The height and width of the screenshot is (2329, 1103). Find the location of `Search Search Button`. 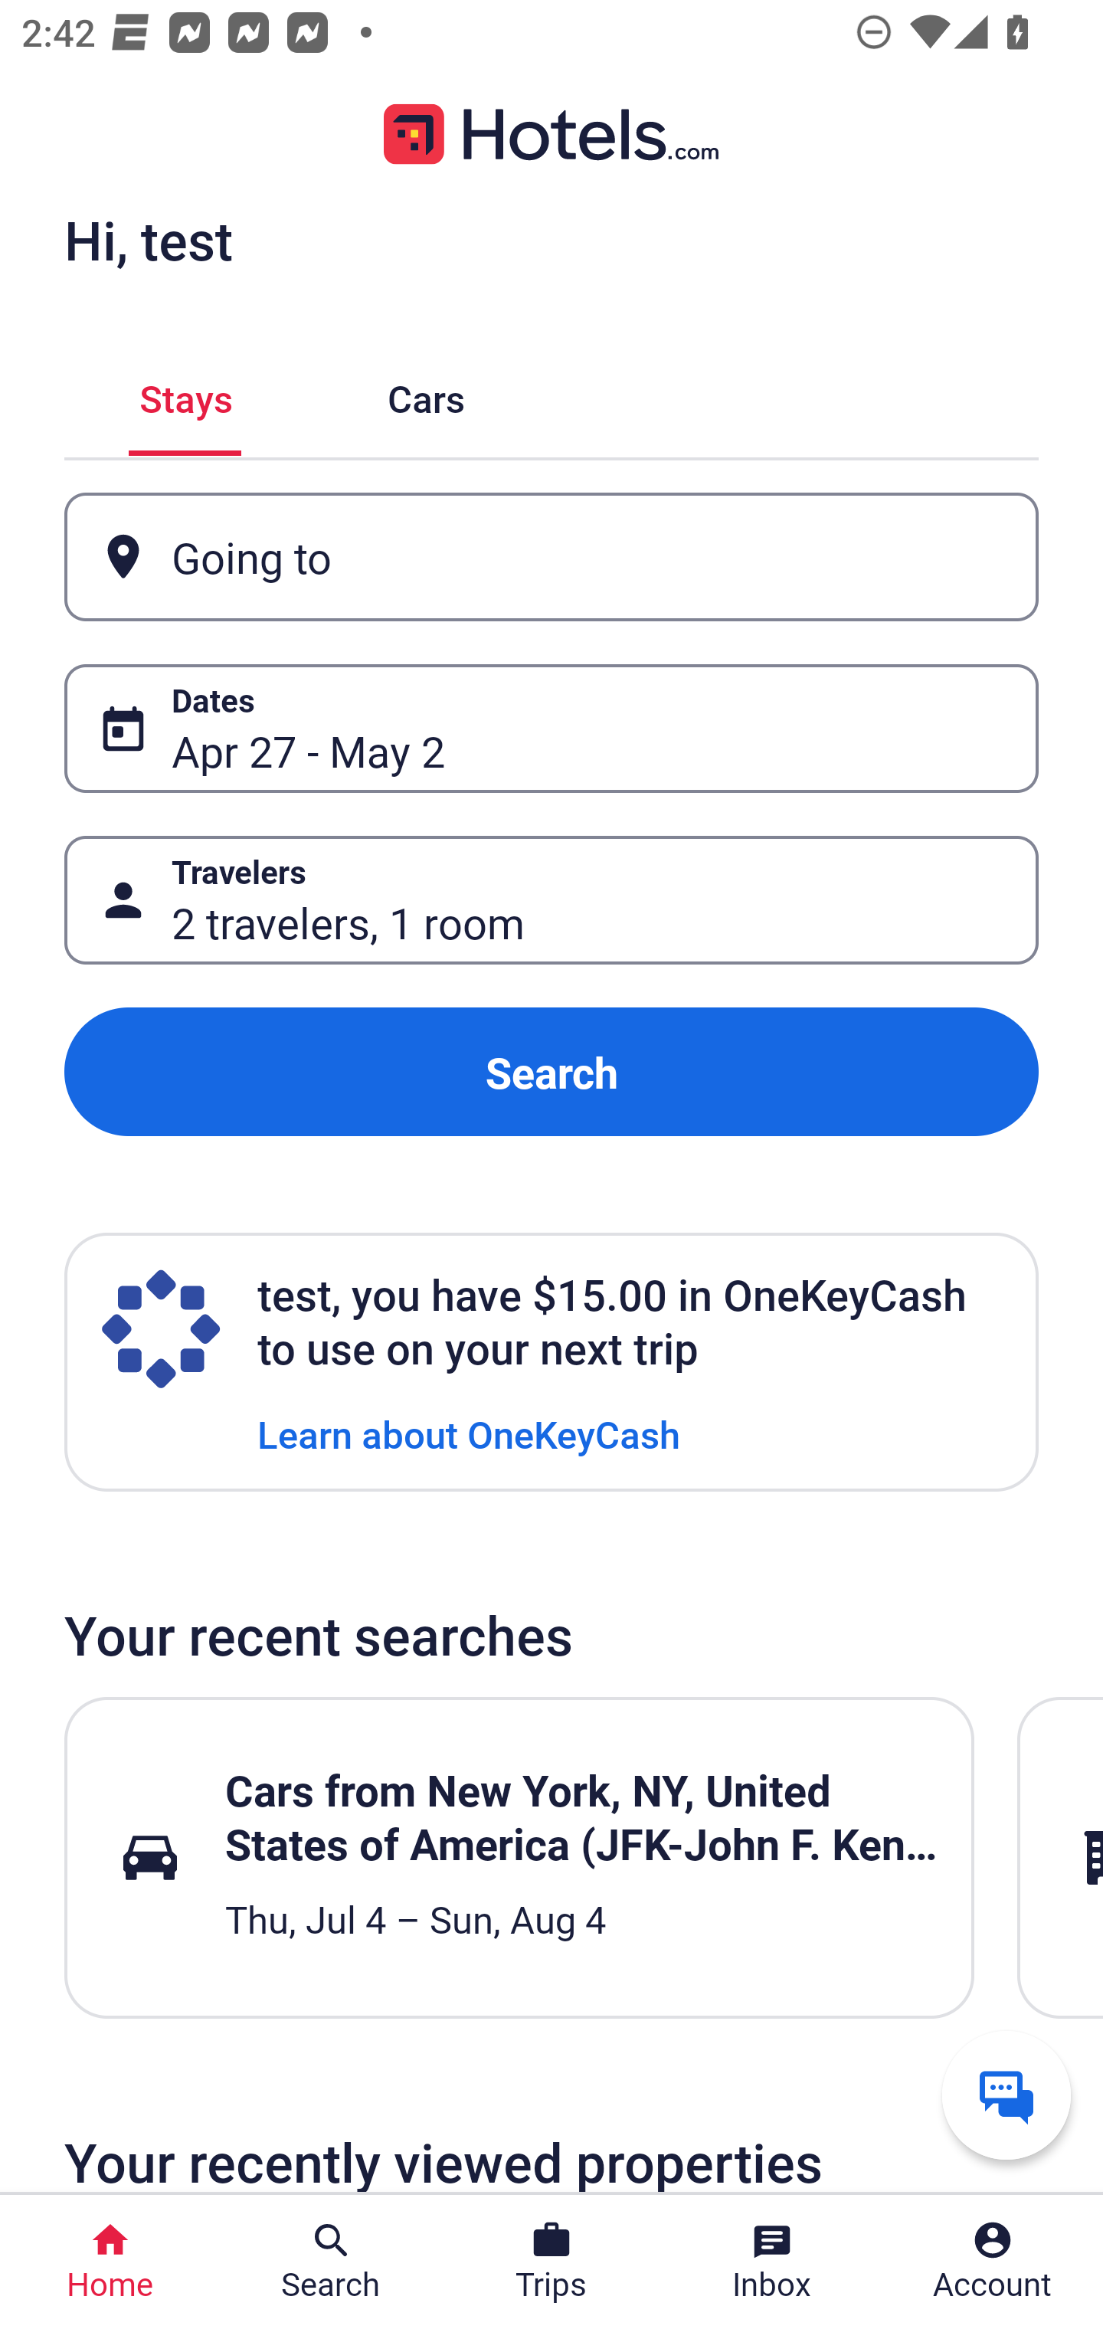

Search Search Button is located at coordinates (331, 2262).